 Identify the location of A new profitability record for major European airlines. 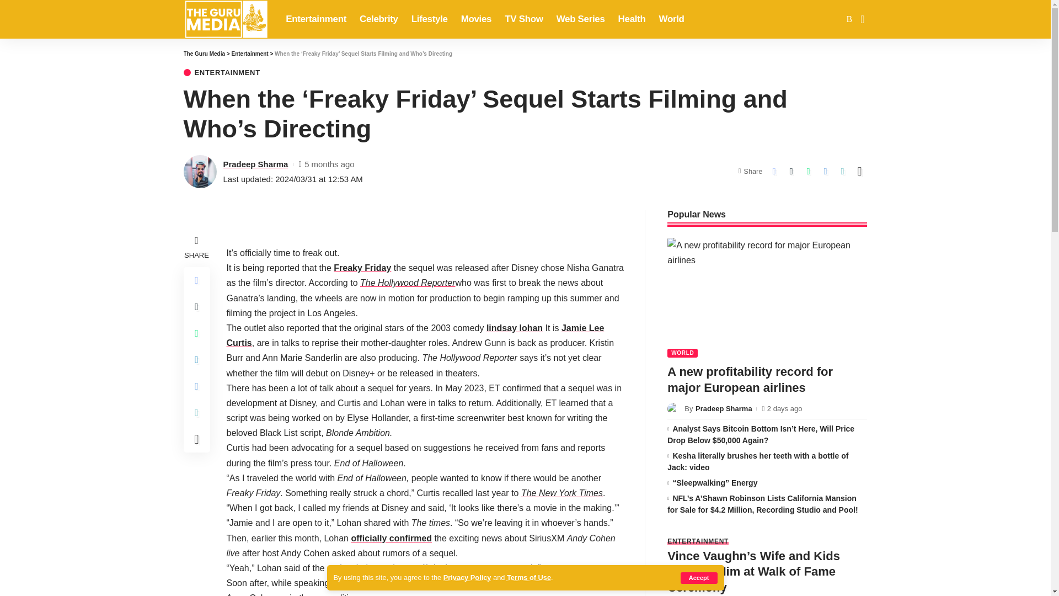
(767, 297).